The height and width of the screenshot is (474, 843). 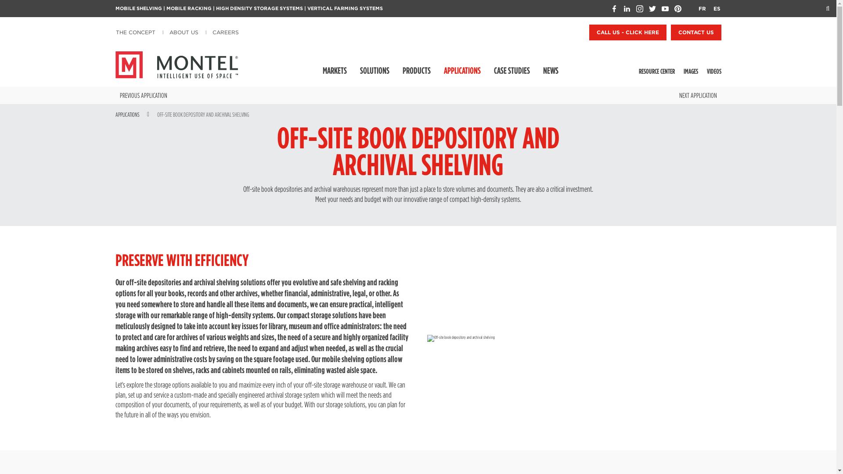 I want to click on CALL US - CLICK HERE, so click(x=628, y=32).